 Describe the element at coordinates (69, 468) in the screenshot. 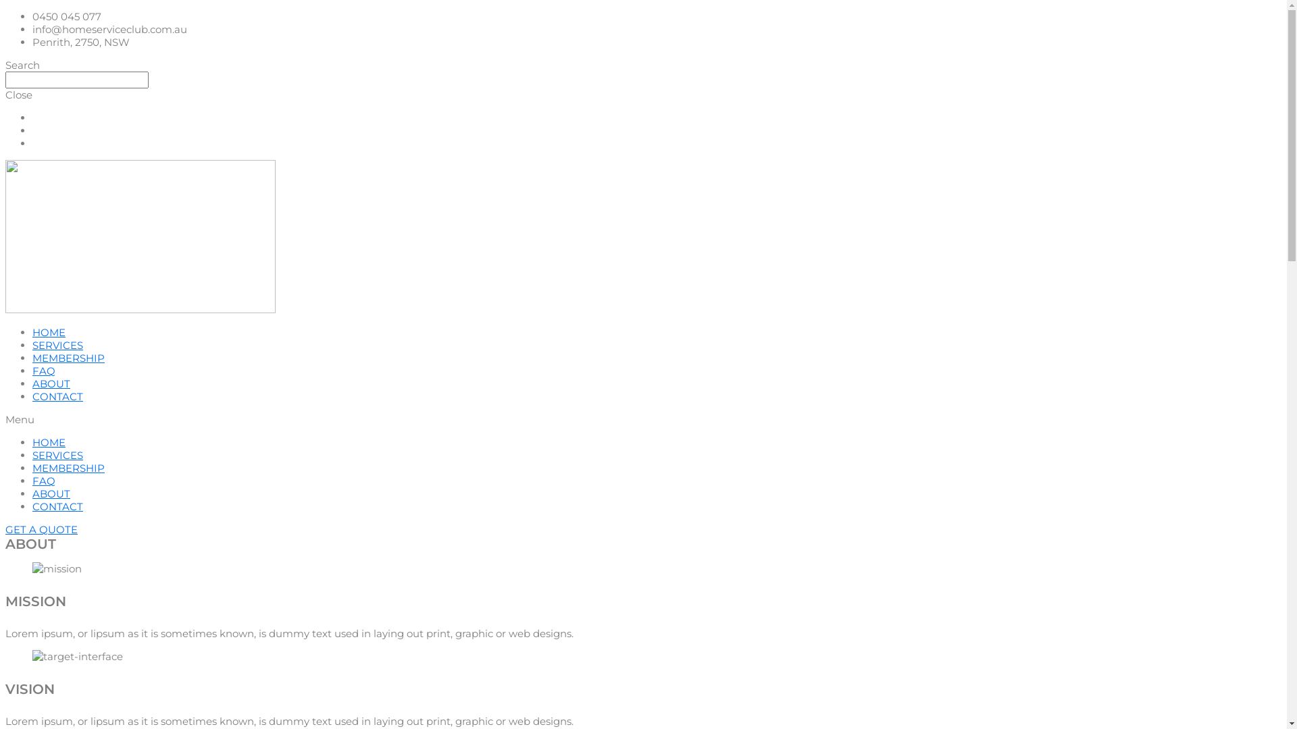

I see `MEMBERSHIP` at that location.